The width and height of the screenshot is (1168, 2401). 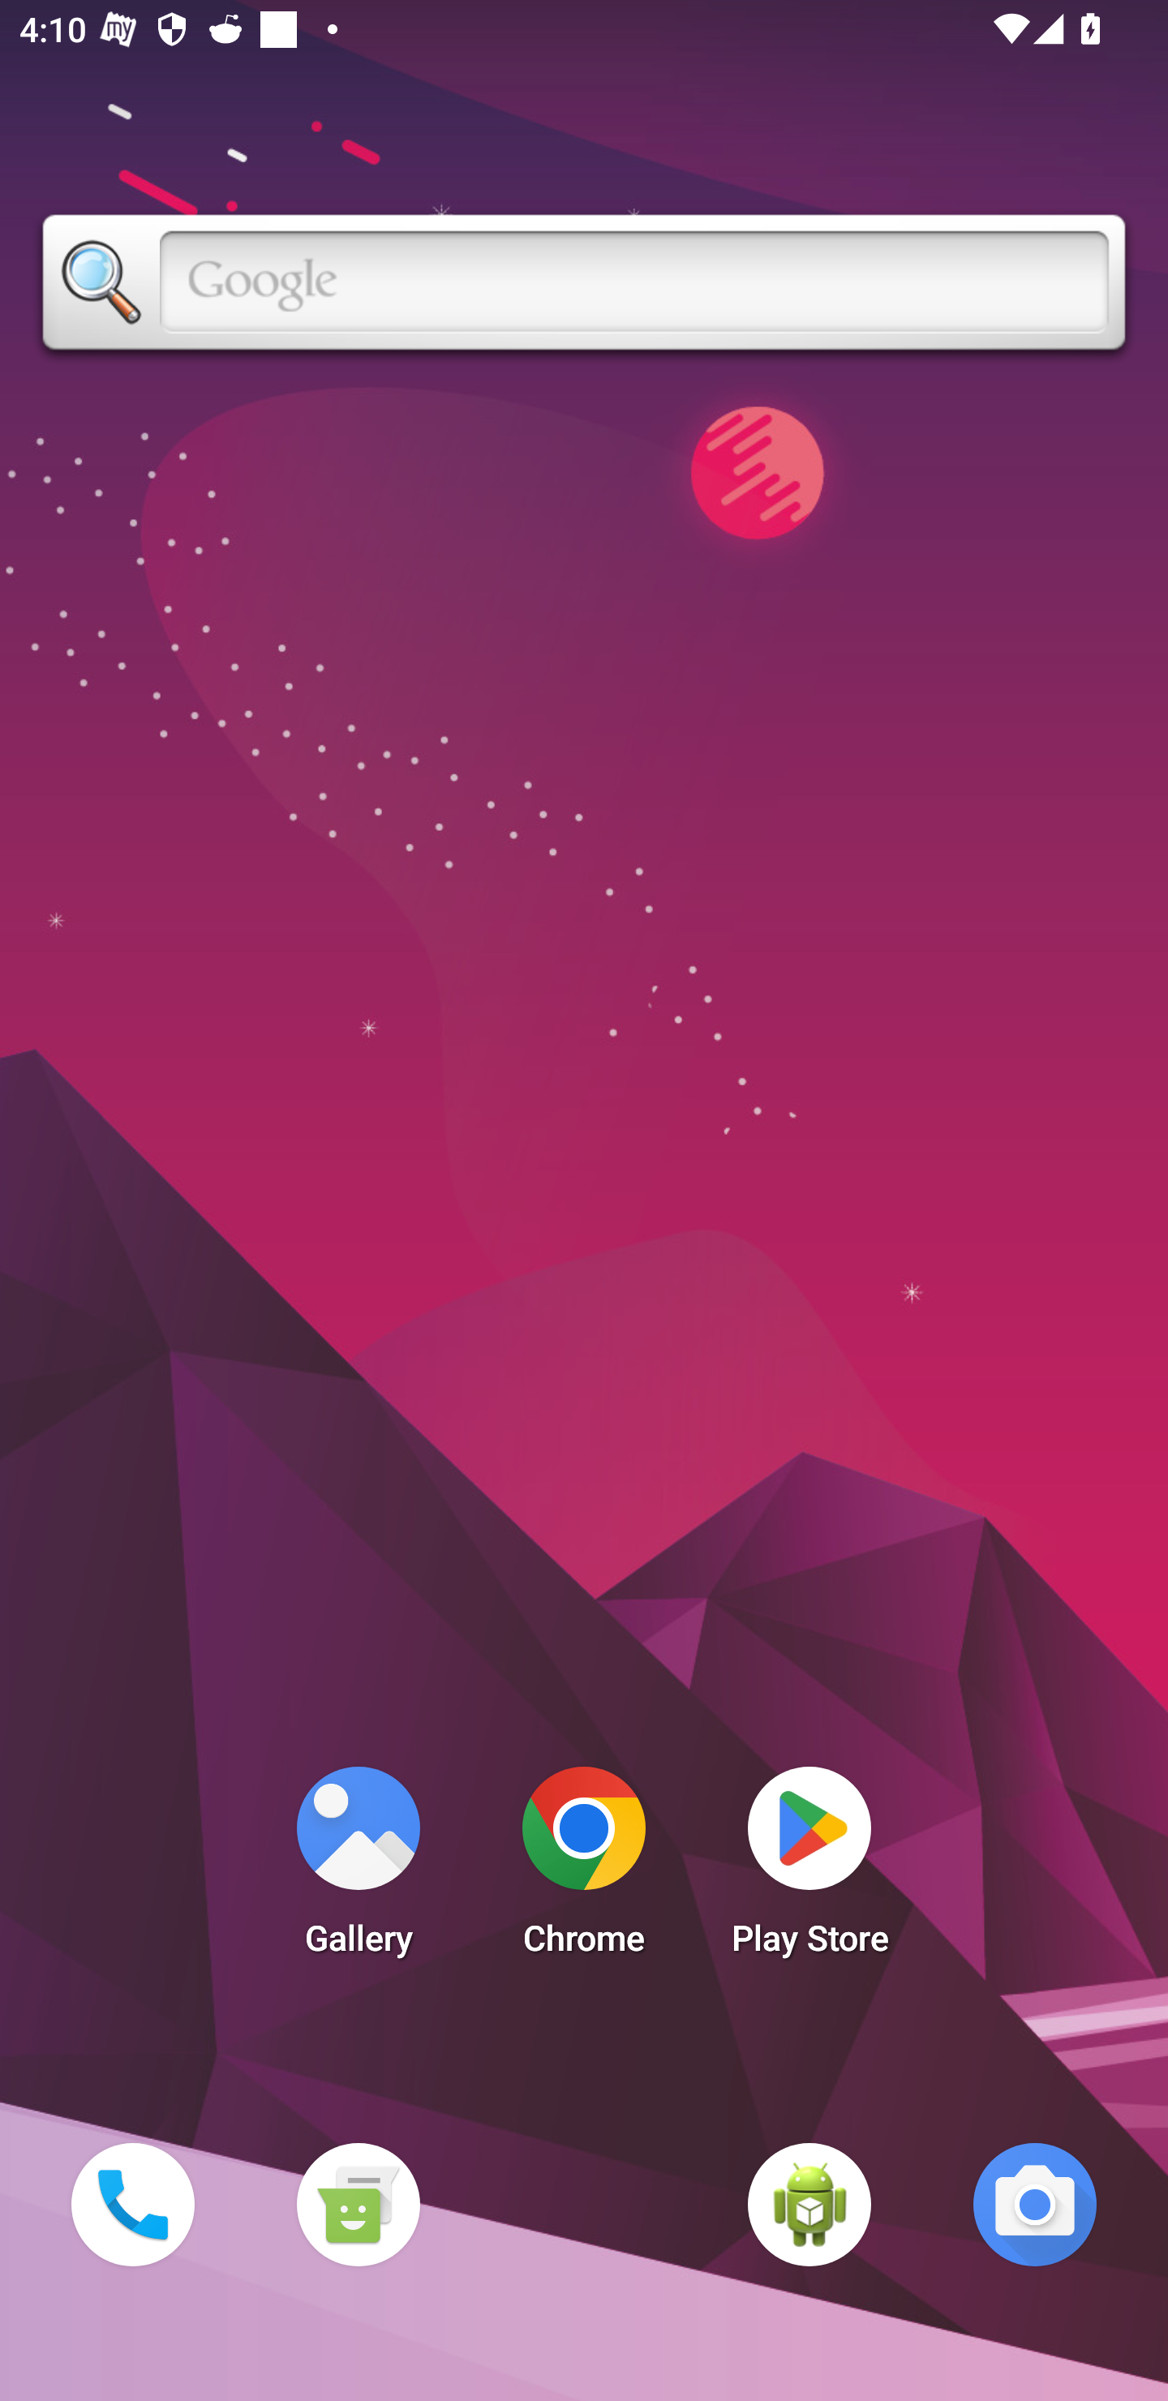 What do you see at coordinates (358, 2204) in the screenshot?
I see `Messaging` at bounding box center [358, 2204].